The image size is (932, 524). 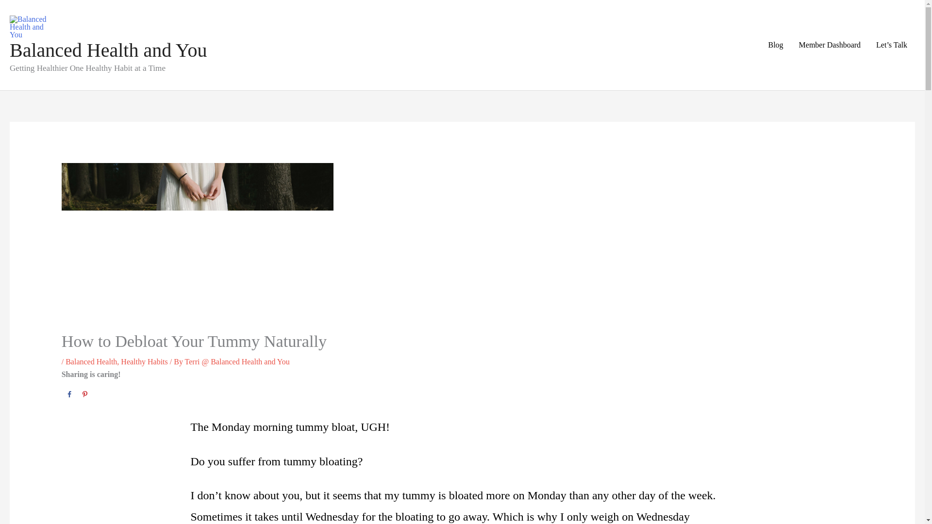 What do you see at coordinates (144, 361) in the screenshot?
I see `Healthy Habits` at bounding box center [144, 361].